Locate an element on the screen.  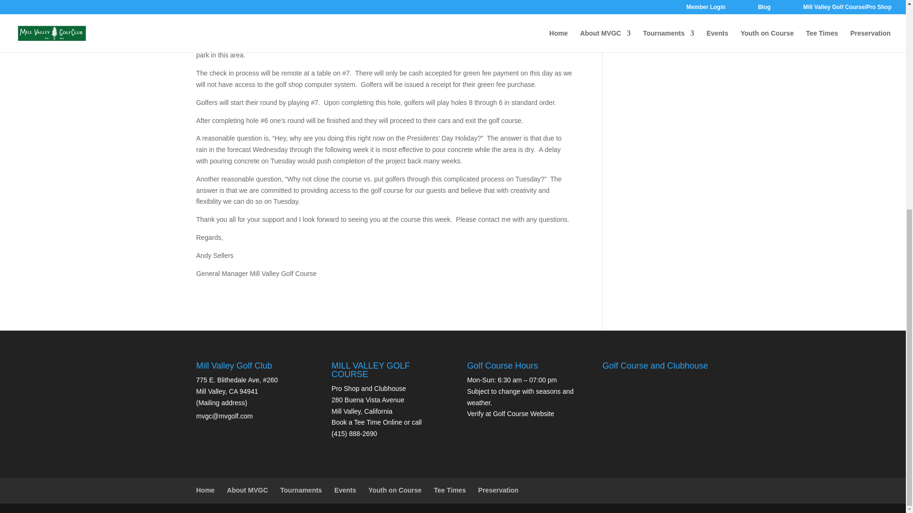
Preservation is located at coordinates (498, 490).